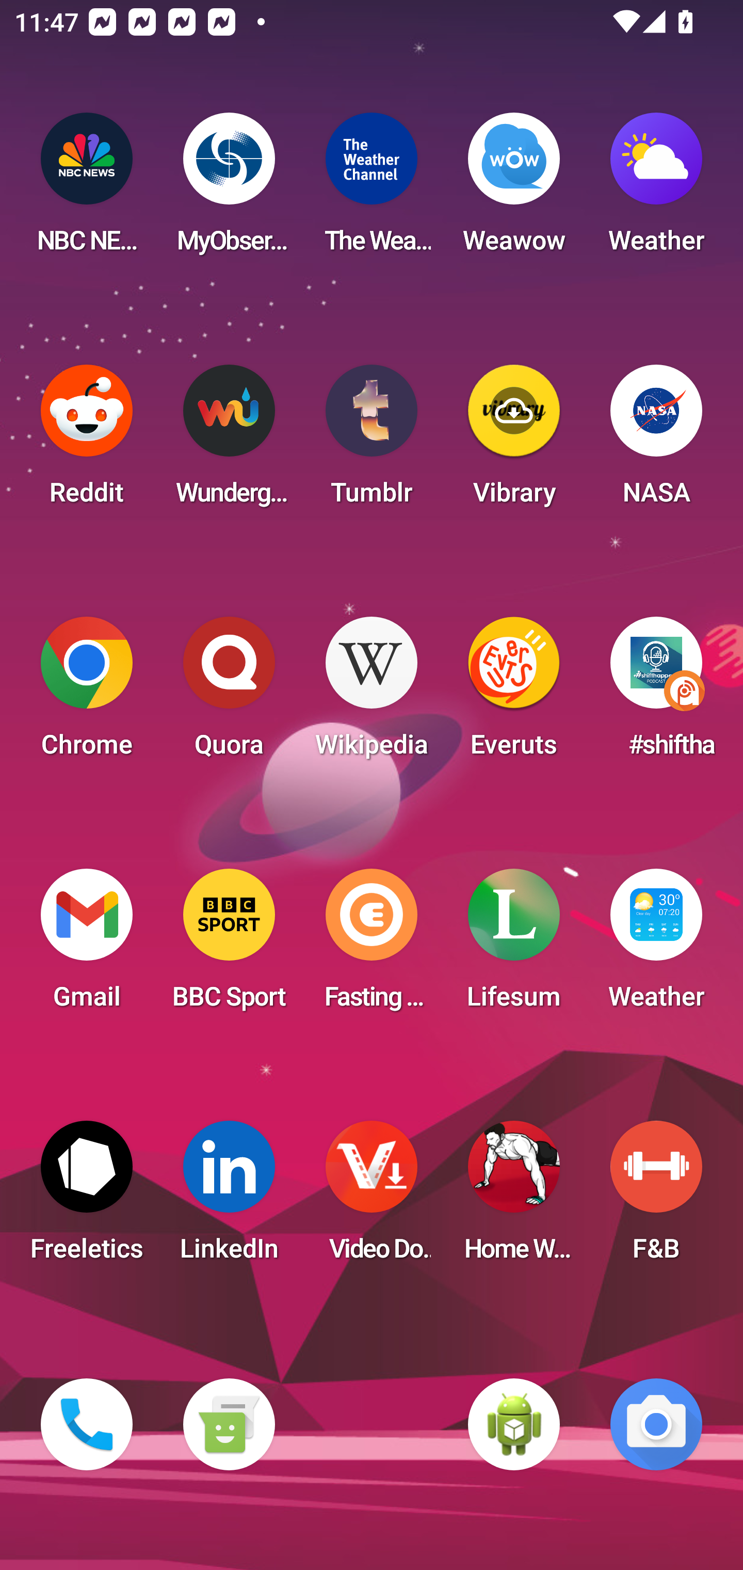 The width and height of the screenshot is (743, 1570). Describe the element at coordinates (229, 189) in the screenshot. I see `MyObservatory` at that location.